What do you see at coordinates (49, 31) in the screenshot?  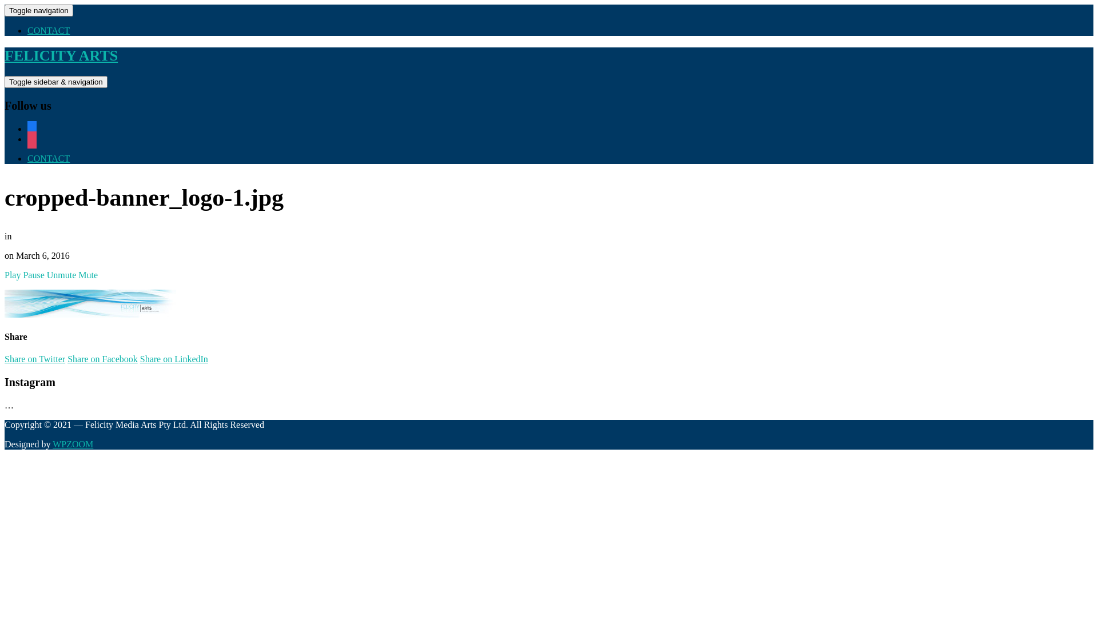 I see `CONTACT` at bounding box center [49, 31].